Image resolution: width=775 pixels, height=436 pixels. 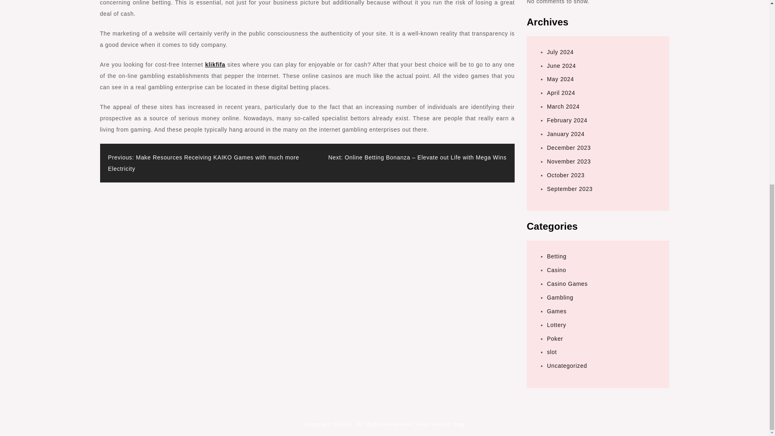 I want to click on Lottery, so click(x=557, y=325).